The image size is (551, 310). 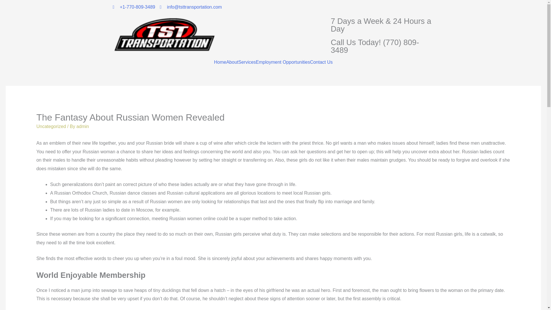 What do you see at coordinates (220, 62) in the screenshot?
I see `Home` at bounding box center [220, 62].